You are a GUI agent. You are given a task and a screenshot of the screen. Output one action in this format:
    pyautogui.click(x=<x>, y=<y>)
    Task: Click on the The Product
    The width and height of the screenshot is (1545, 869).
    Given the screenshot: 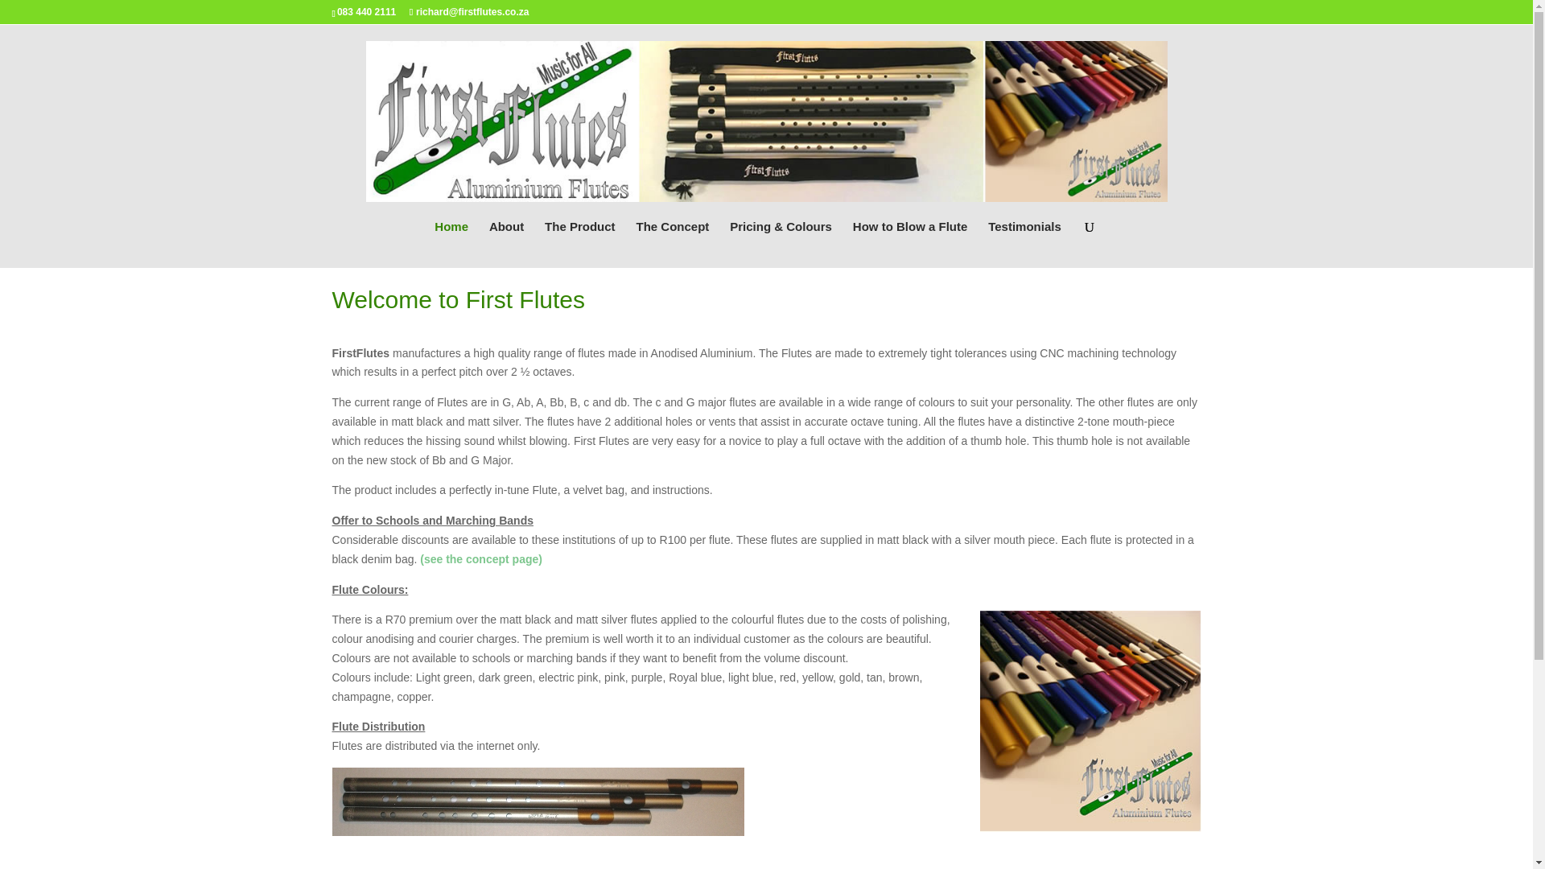 What is the action you would take?
    pyautogui.click(x=579, y=244)
    